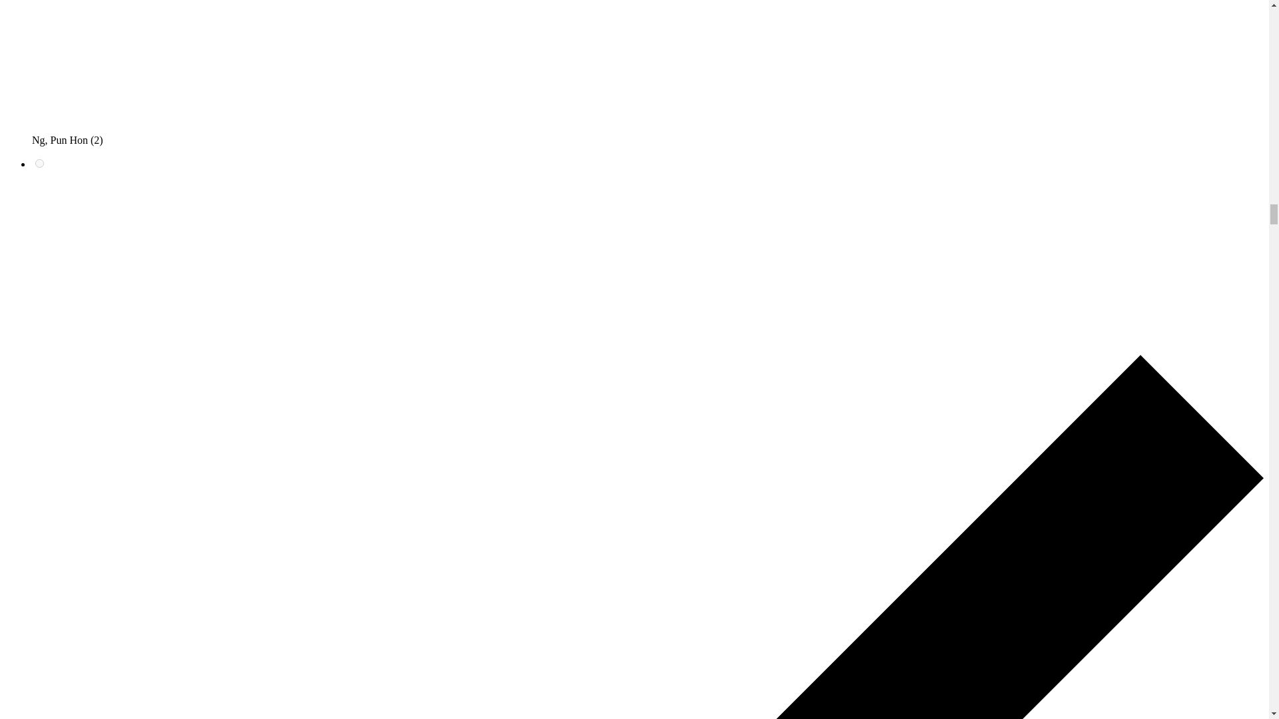  I want to click on Siu, Brian, so click(39, 162).